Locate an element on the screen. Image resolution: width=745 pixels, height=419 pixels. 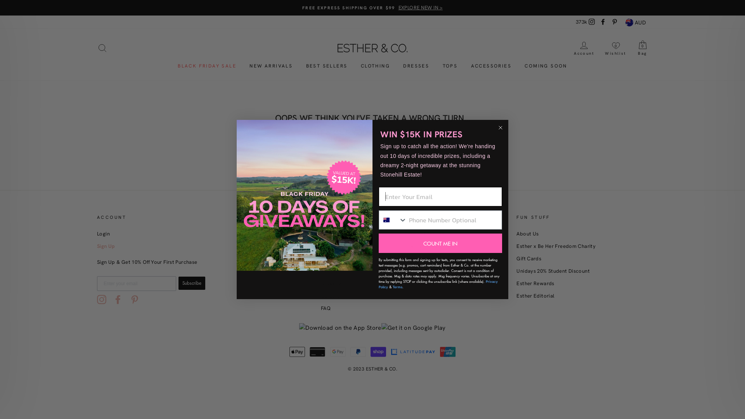
SEARCH is located at coordinates (102, 48).